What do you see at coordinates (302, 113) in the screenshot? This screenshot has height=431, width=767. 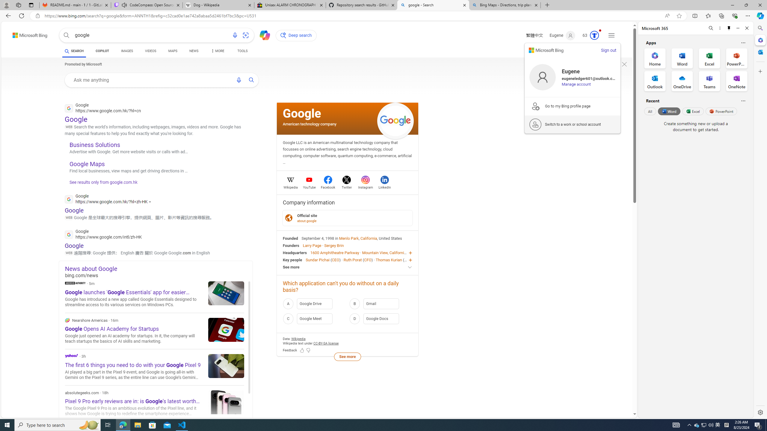 I see `Google` at bounding box center [302, 113].